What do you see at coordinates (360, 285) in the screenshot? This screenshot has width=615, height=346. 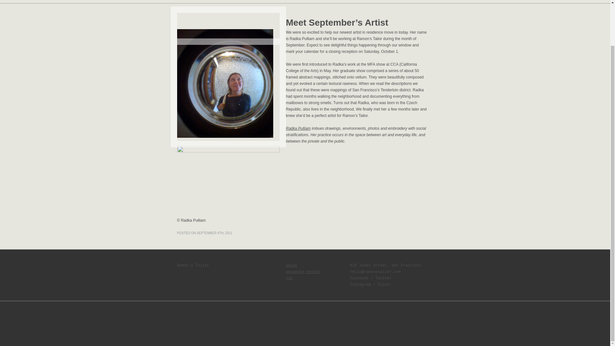 I see `Instagram` at bounding box center [360, 285].